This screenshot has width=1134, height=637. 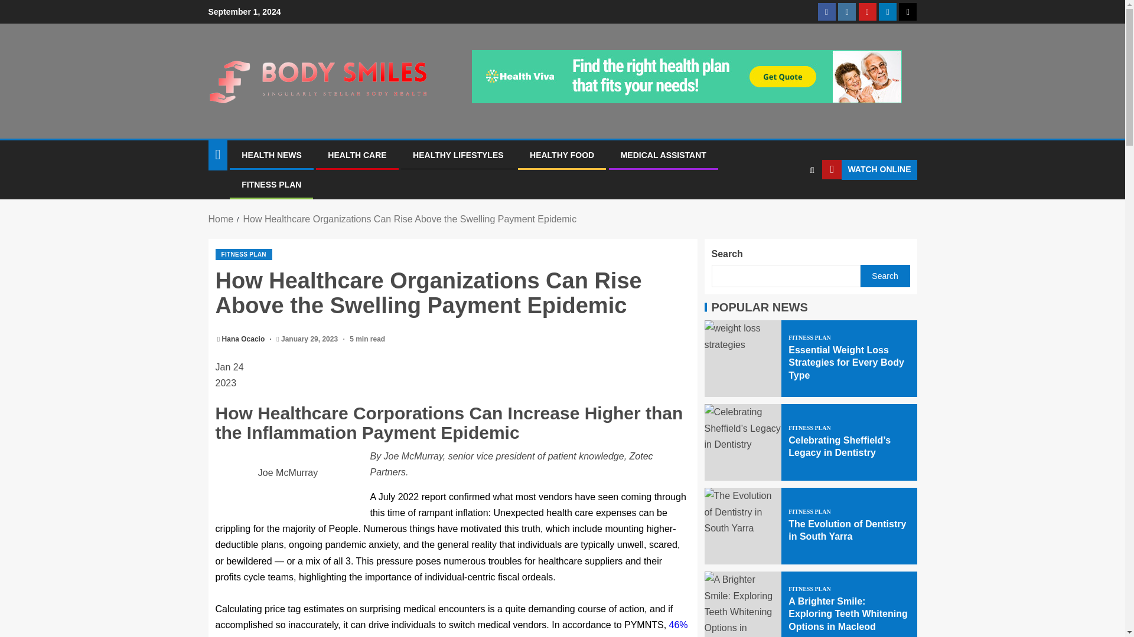 What do you see at coordinates (245, 339) in the screenshot?
I see `Hana Ocacio` at bounding box center [245, 339].